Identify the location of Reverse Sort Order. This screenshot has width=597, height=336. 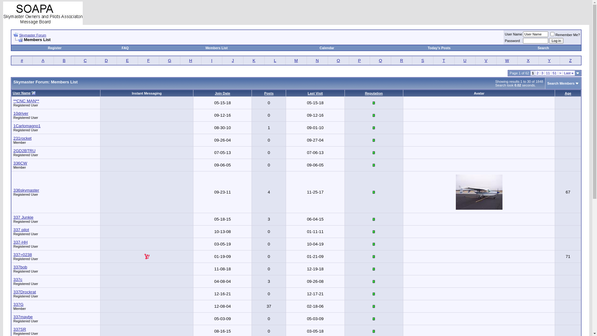
(34, 93).